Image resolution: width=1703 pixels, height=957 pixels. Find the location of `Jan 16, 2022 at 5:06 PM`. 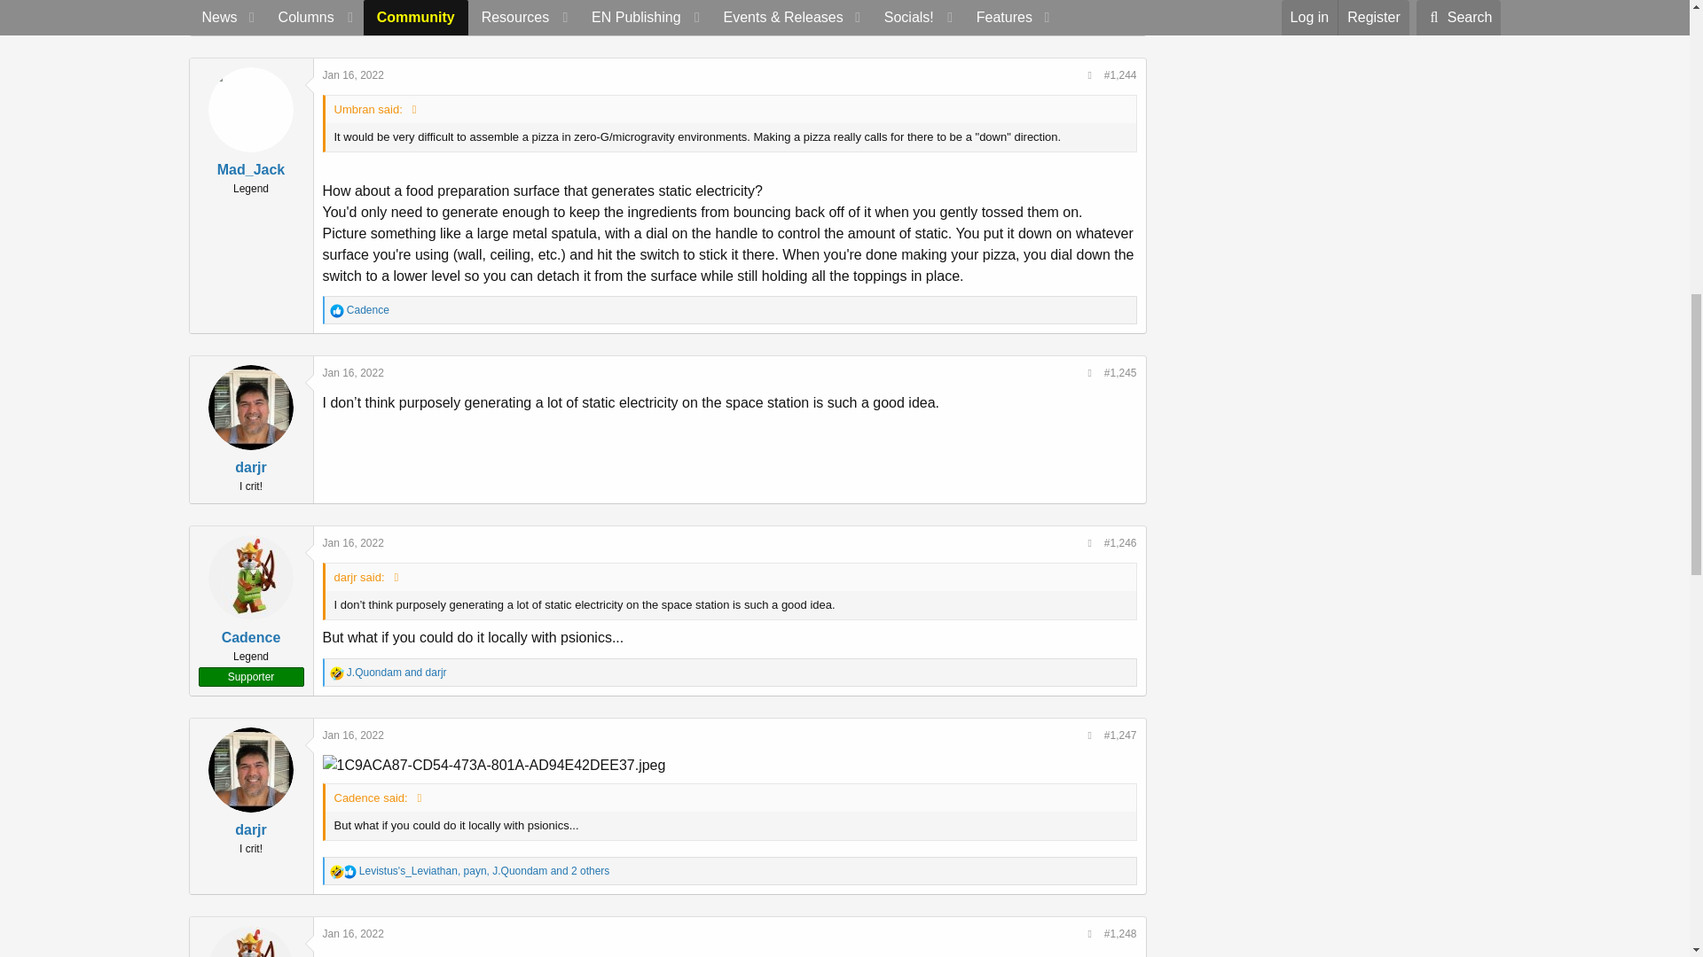

Jan 16, 2022 at 5:06 PM is located at coordinates (353, 74).